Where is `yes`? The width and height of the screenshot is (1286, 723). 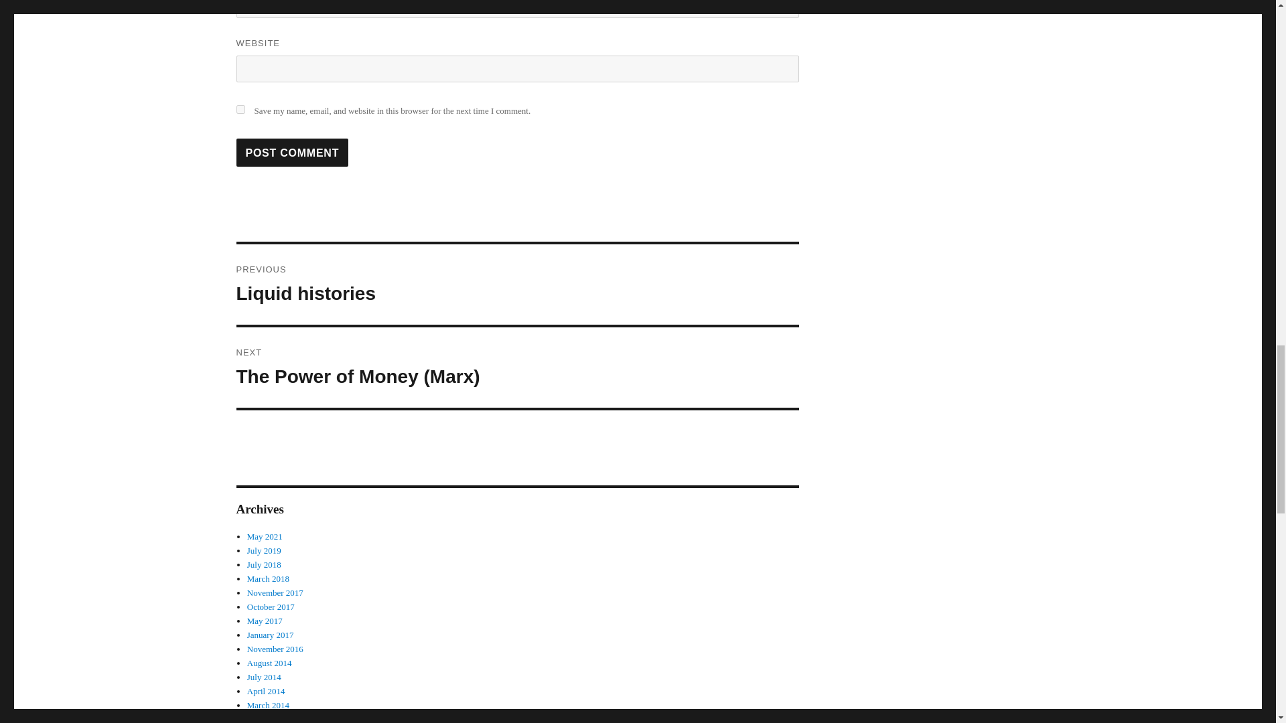
yes is located at coordinates (240, 108).